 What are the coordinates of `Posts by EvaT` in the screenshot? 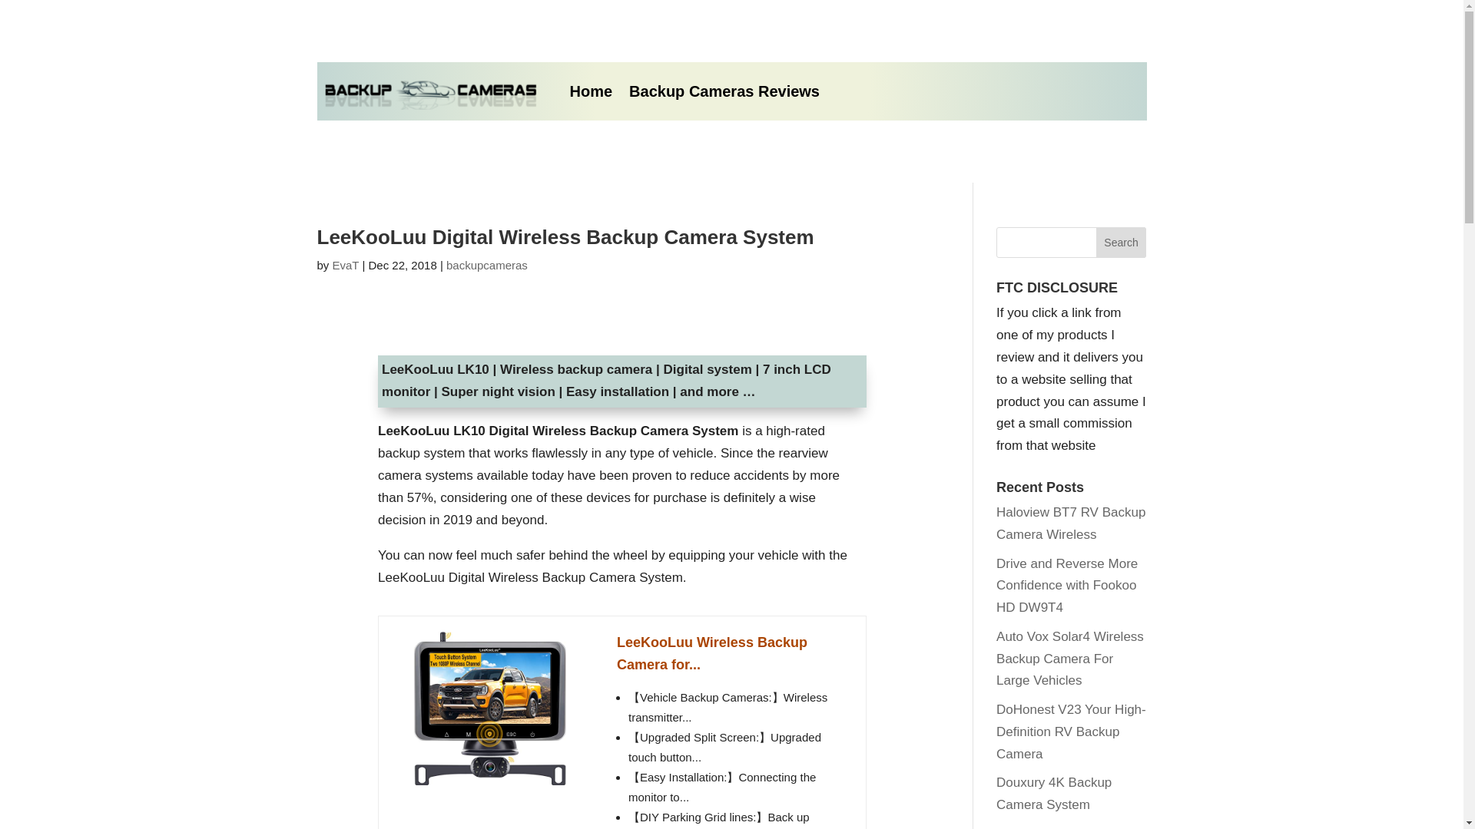 It's located at (346, 265).